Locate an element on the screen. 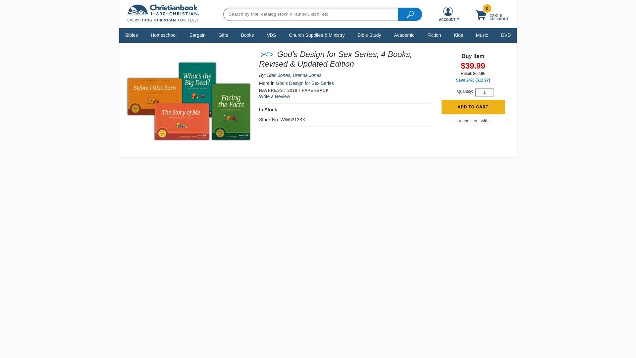 The image size is (636, 358). VBS is located at coordinates (271, 35).